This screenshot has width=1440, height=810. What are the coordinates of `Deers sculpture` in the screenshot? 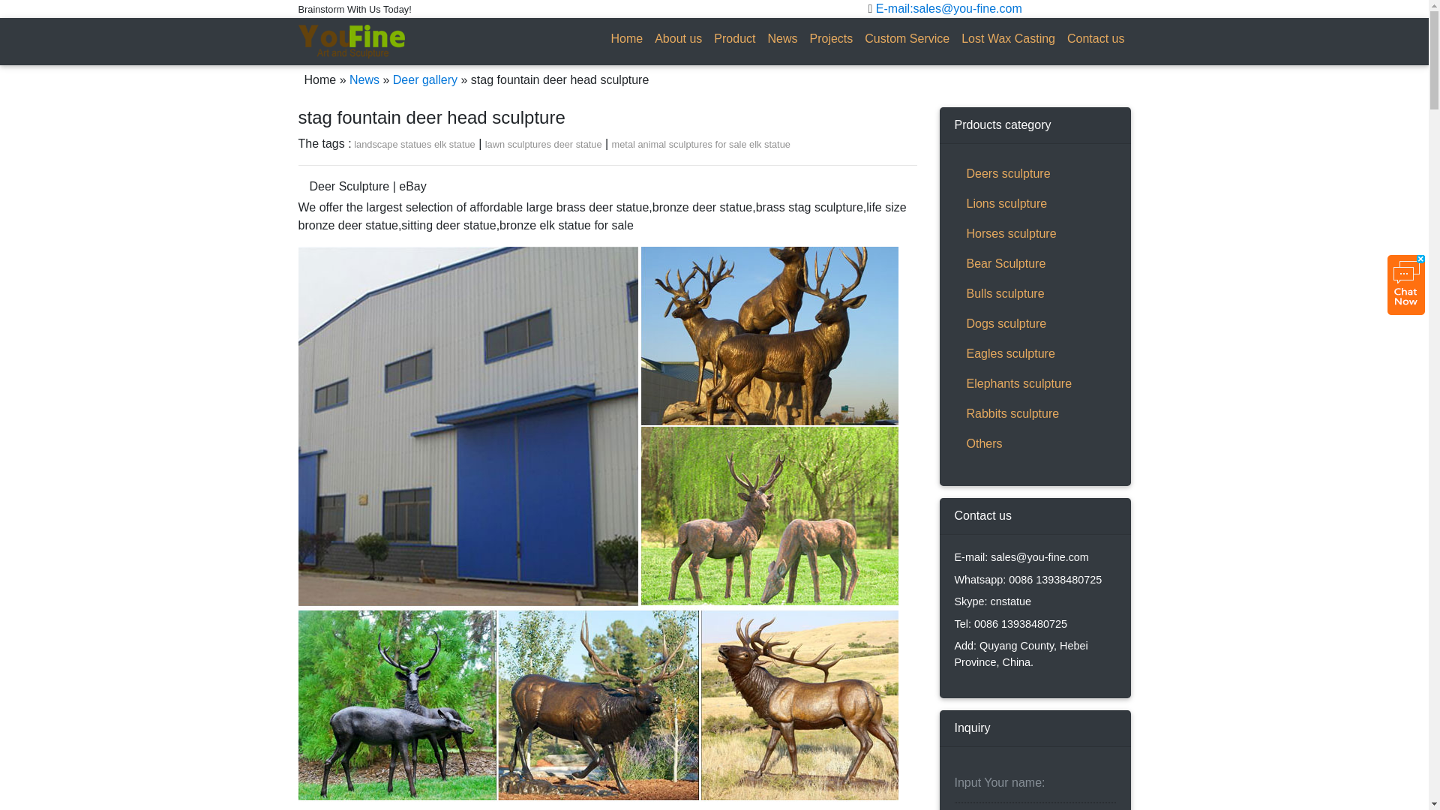 It's located at (1033, 173).